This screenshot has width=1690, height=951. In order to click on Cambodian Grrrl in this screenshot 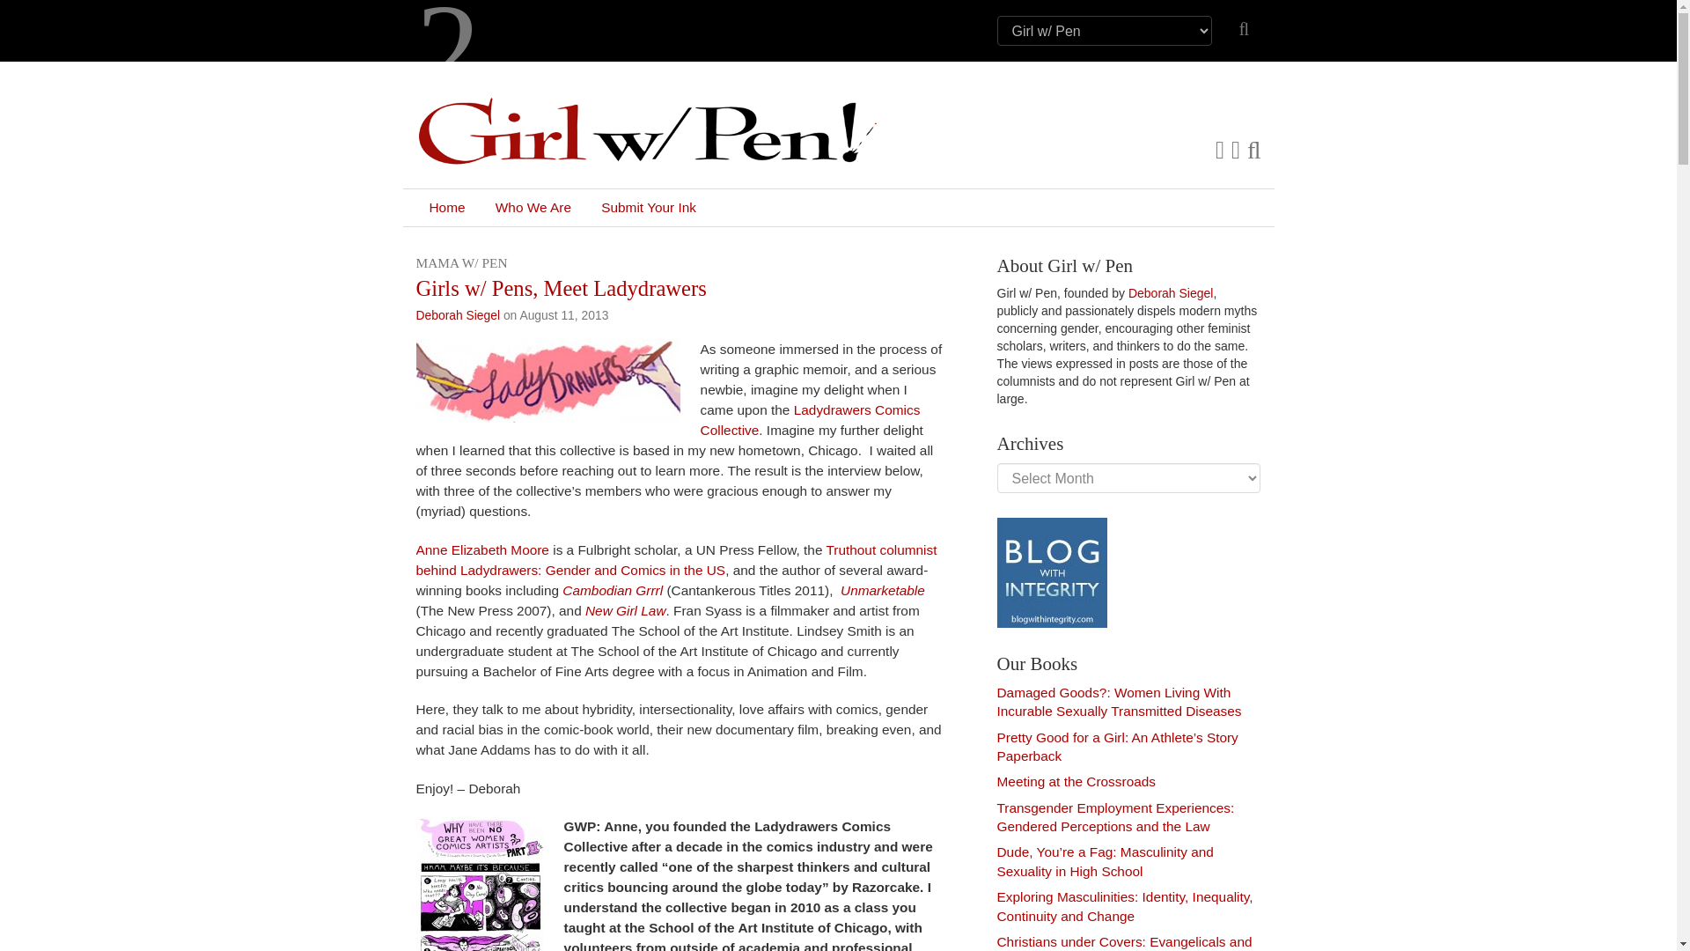, I will do `click(614, 590)`.